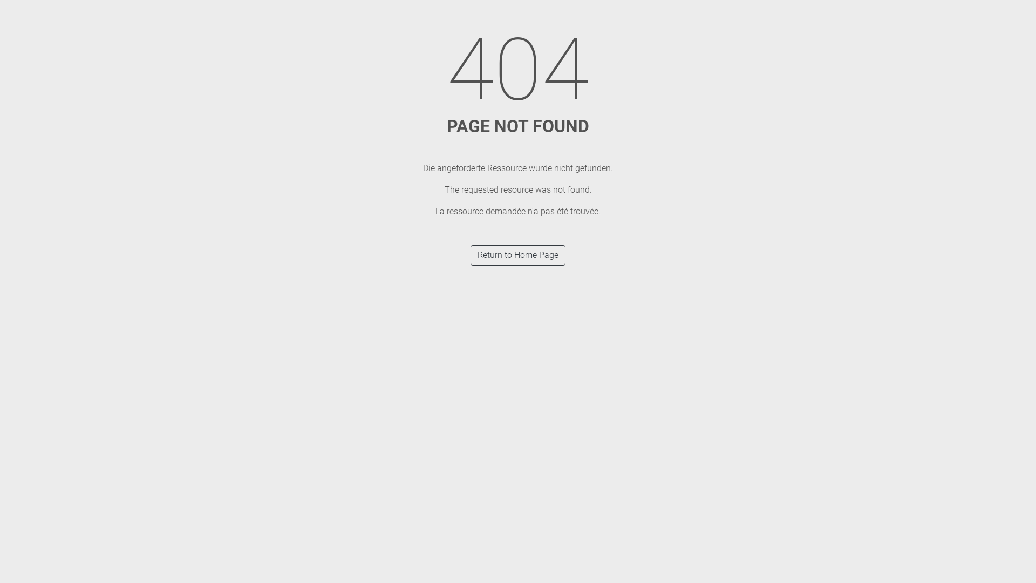 The width and height of the screenshot is (1036, 583). I want to click on Return to Home Page, so click(518, 255).